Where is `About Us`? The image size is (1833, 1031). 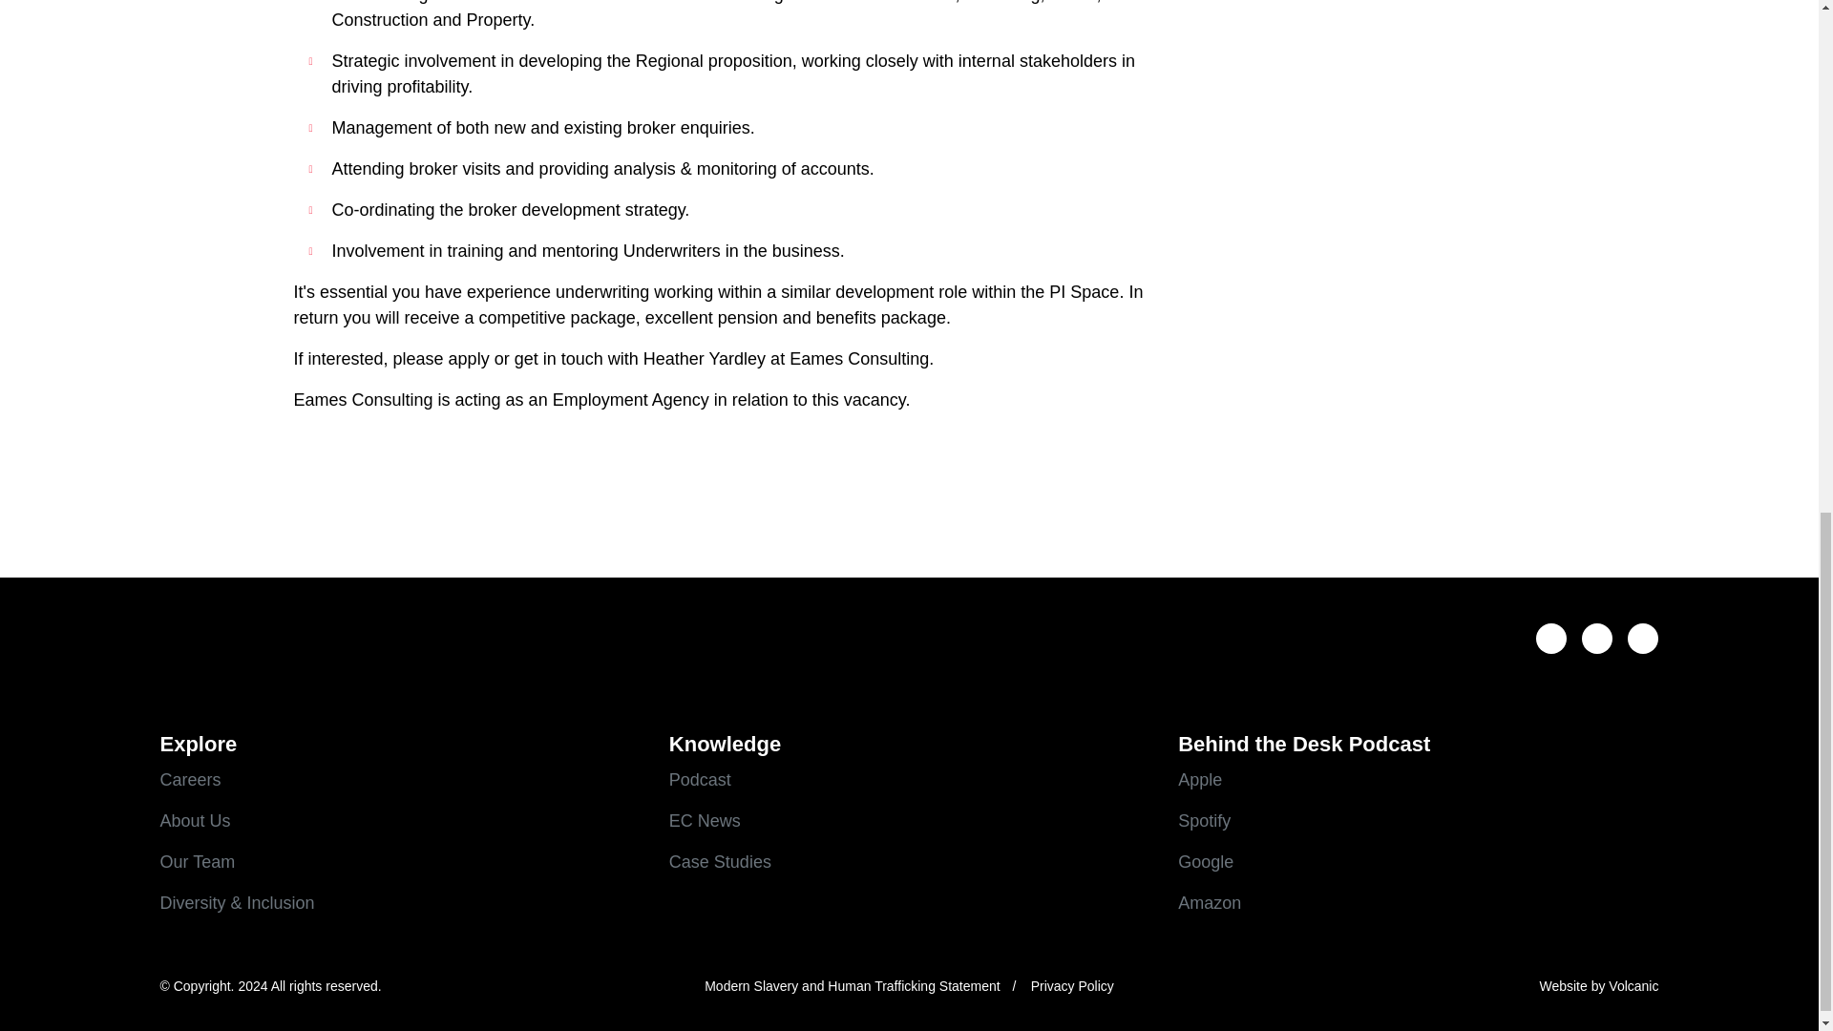
About Us is located at coordinates (400, 821).